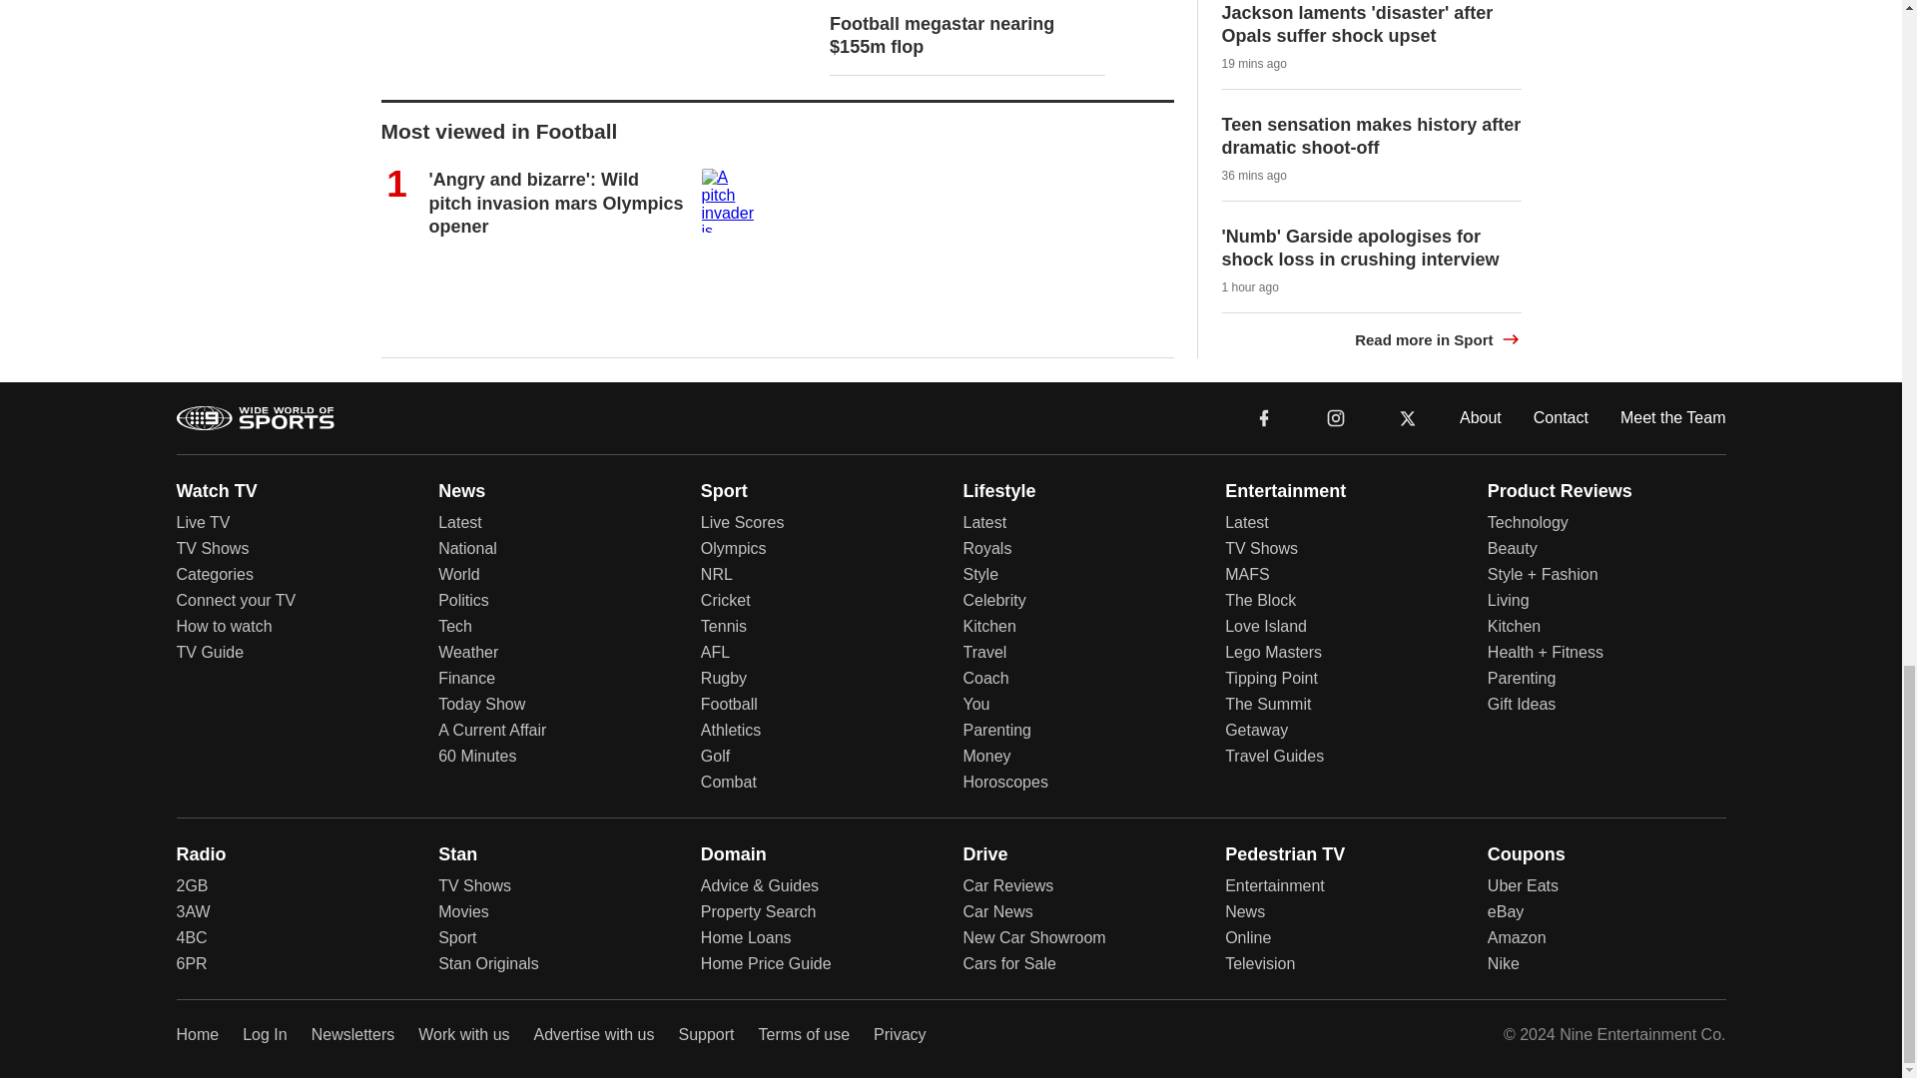 This screenshot has width=1917, height=1078. Describe the element at coordinates (1264, 417) in the screenshot. I see `facebook` at that location.